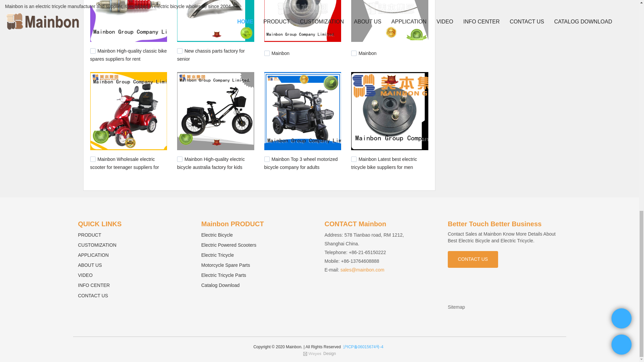 This screenshot has width=644, height=362. I want to click on 4565, so click(354, 53).